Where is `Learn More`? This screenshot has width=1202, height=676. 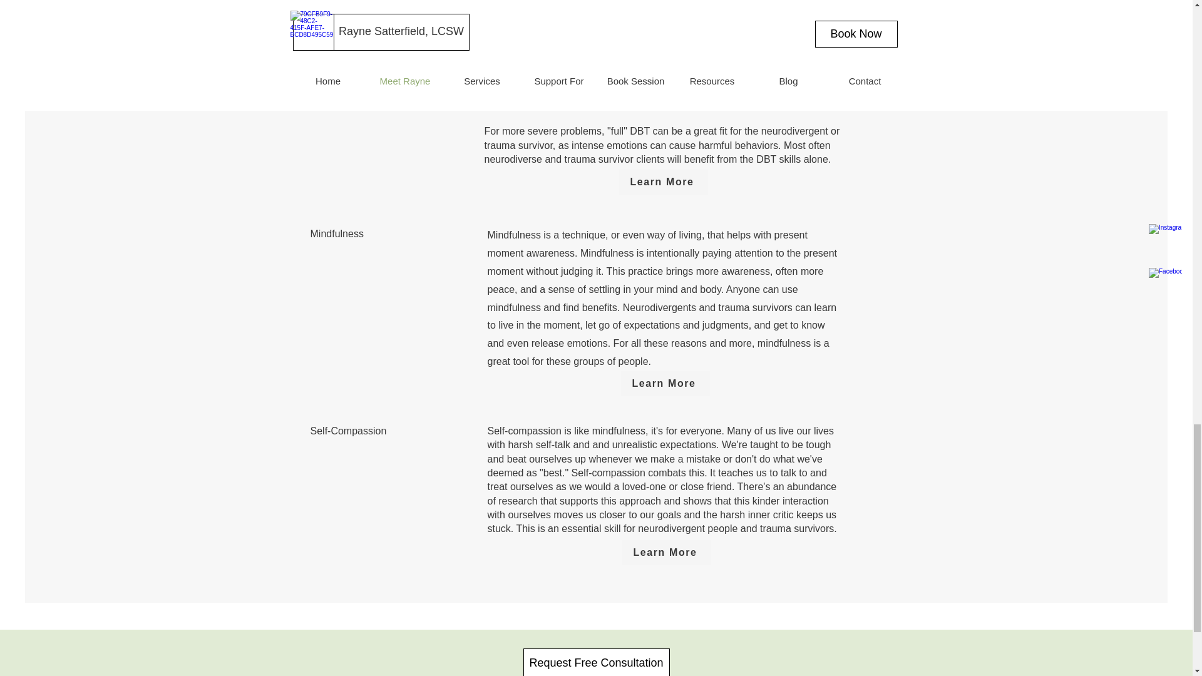
Learn More is located at coordinates (667, 552).